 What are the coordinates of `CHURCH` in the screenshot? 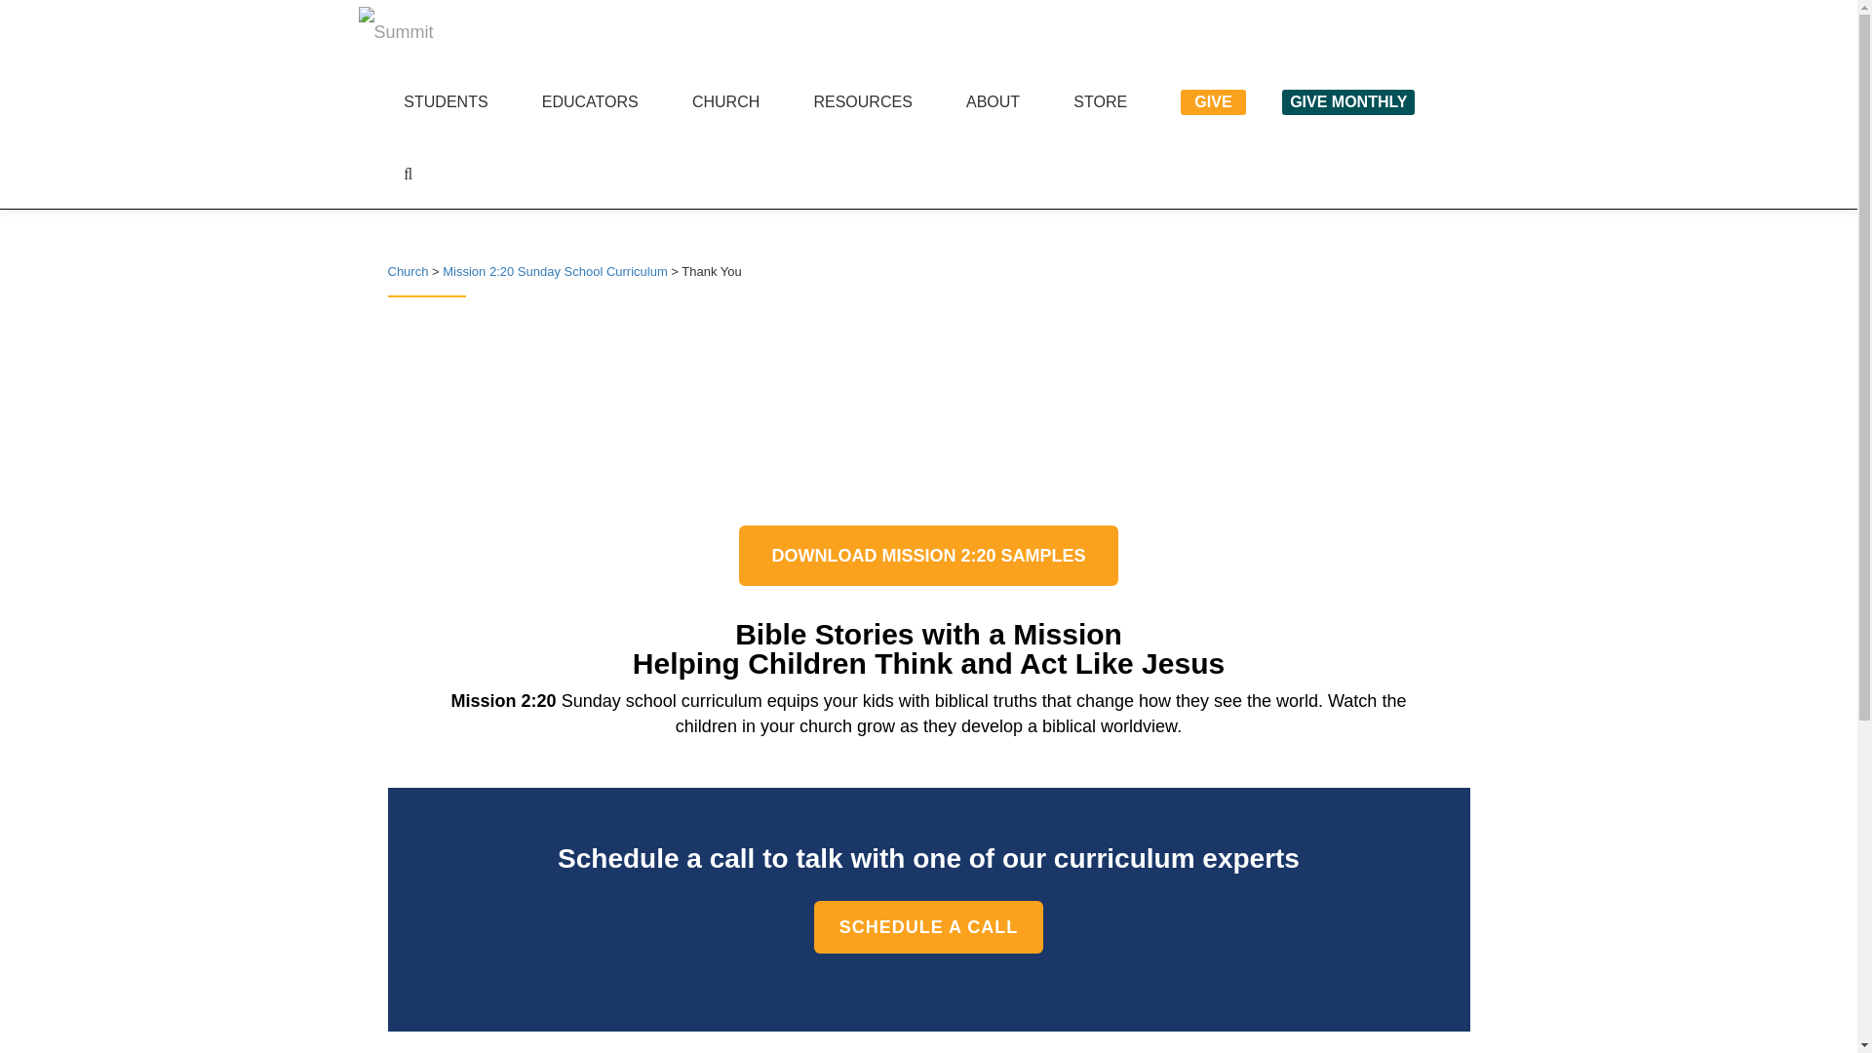 It's located at (725, 102).